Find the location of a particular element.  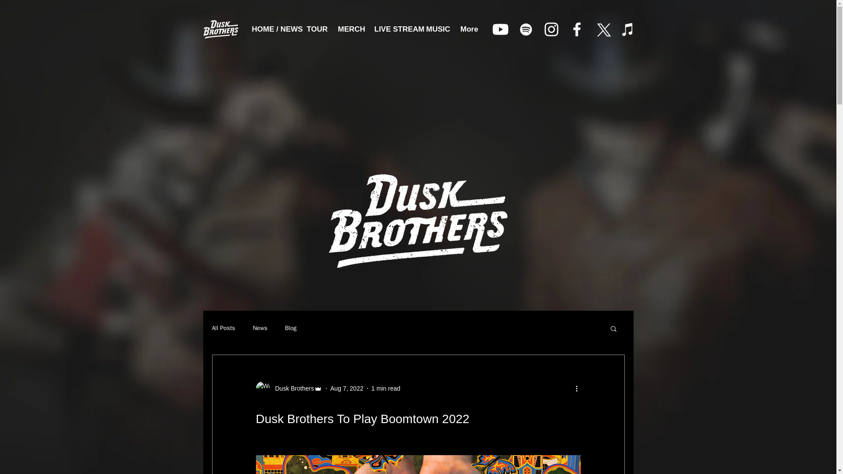

News is located at coordinates (260, 328).